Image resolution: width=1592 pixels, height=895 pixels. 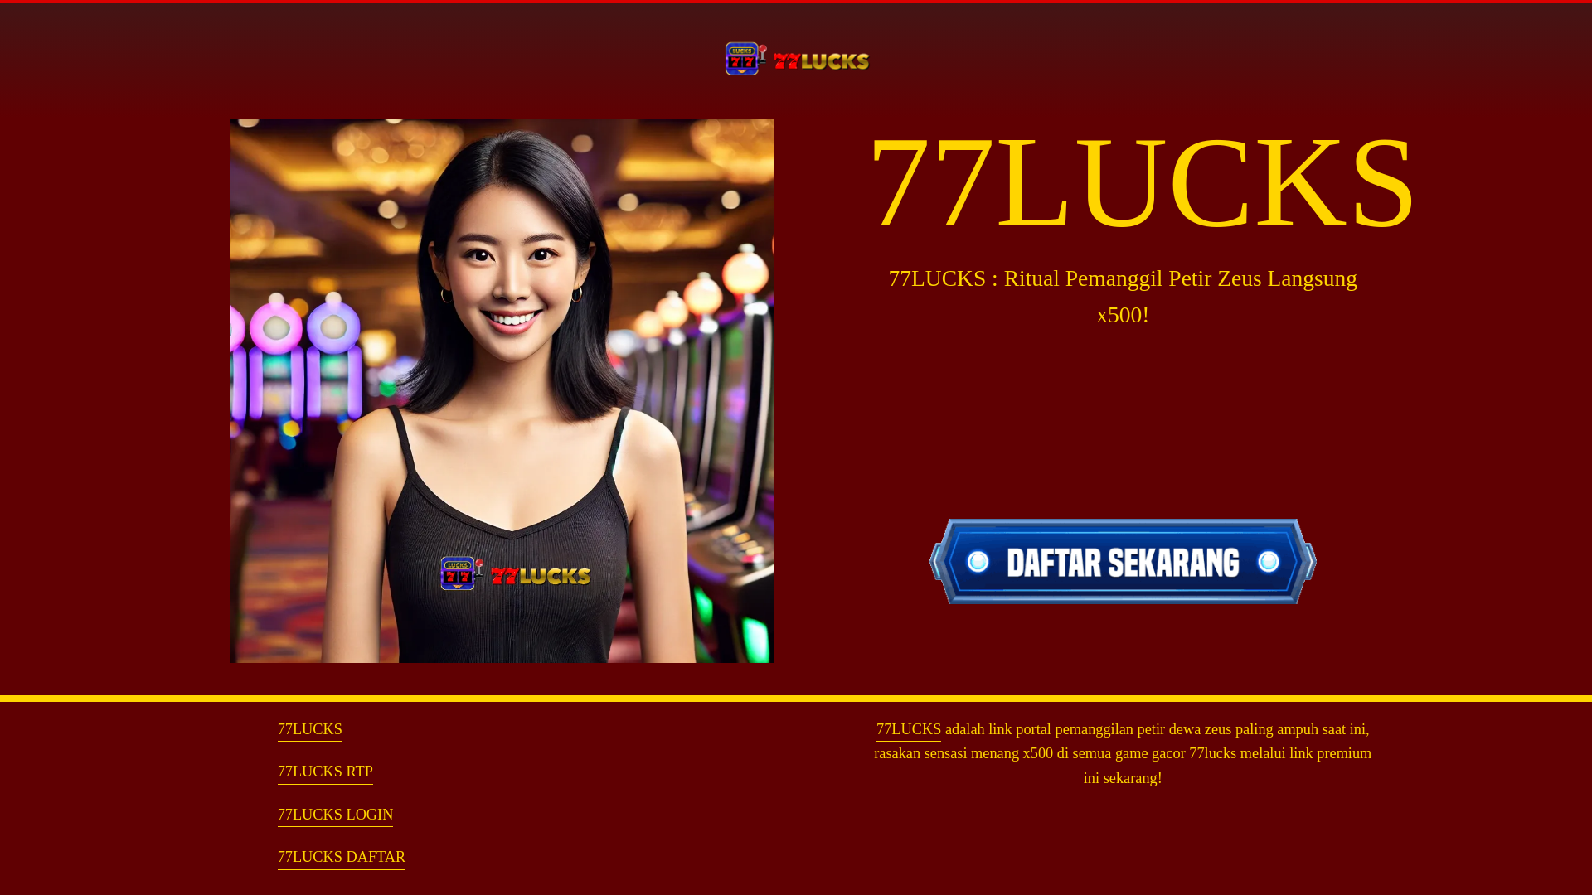 What do you see at coordinates (342, 857) in the screenshot?
I see `77LUCKS DAFTAR` at bounding box center [342, 857].